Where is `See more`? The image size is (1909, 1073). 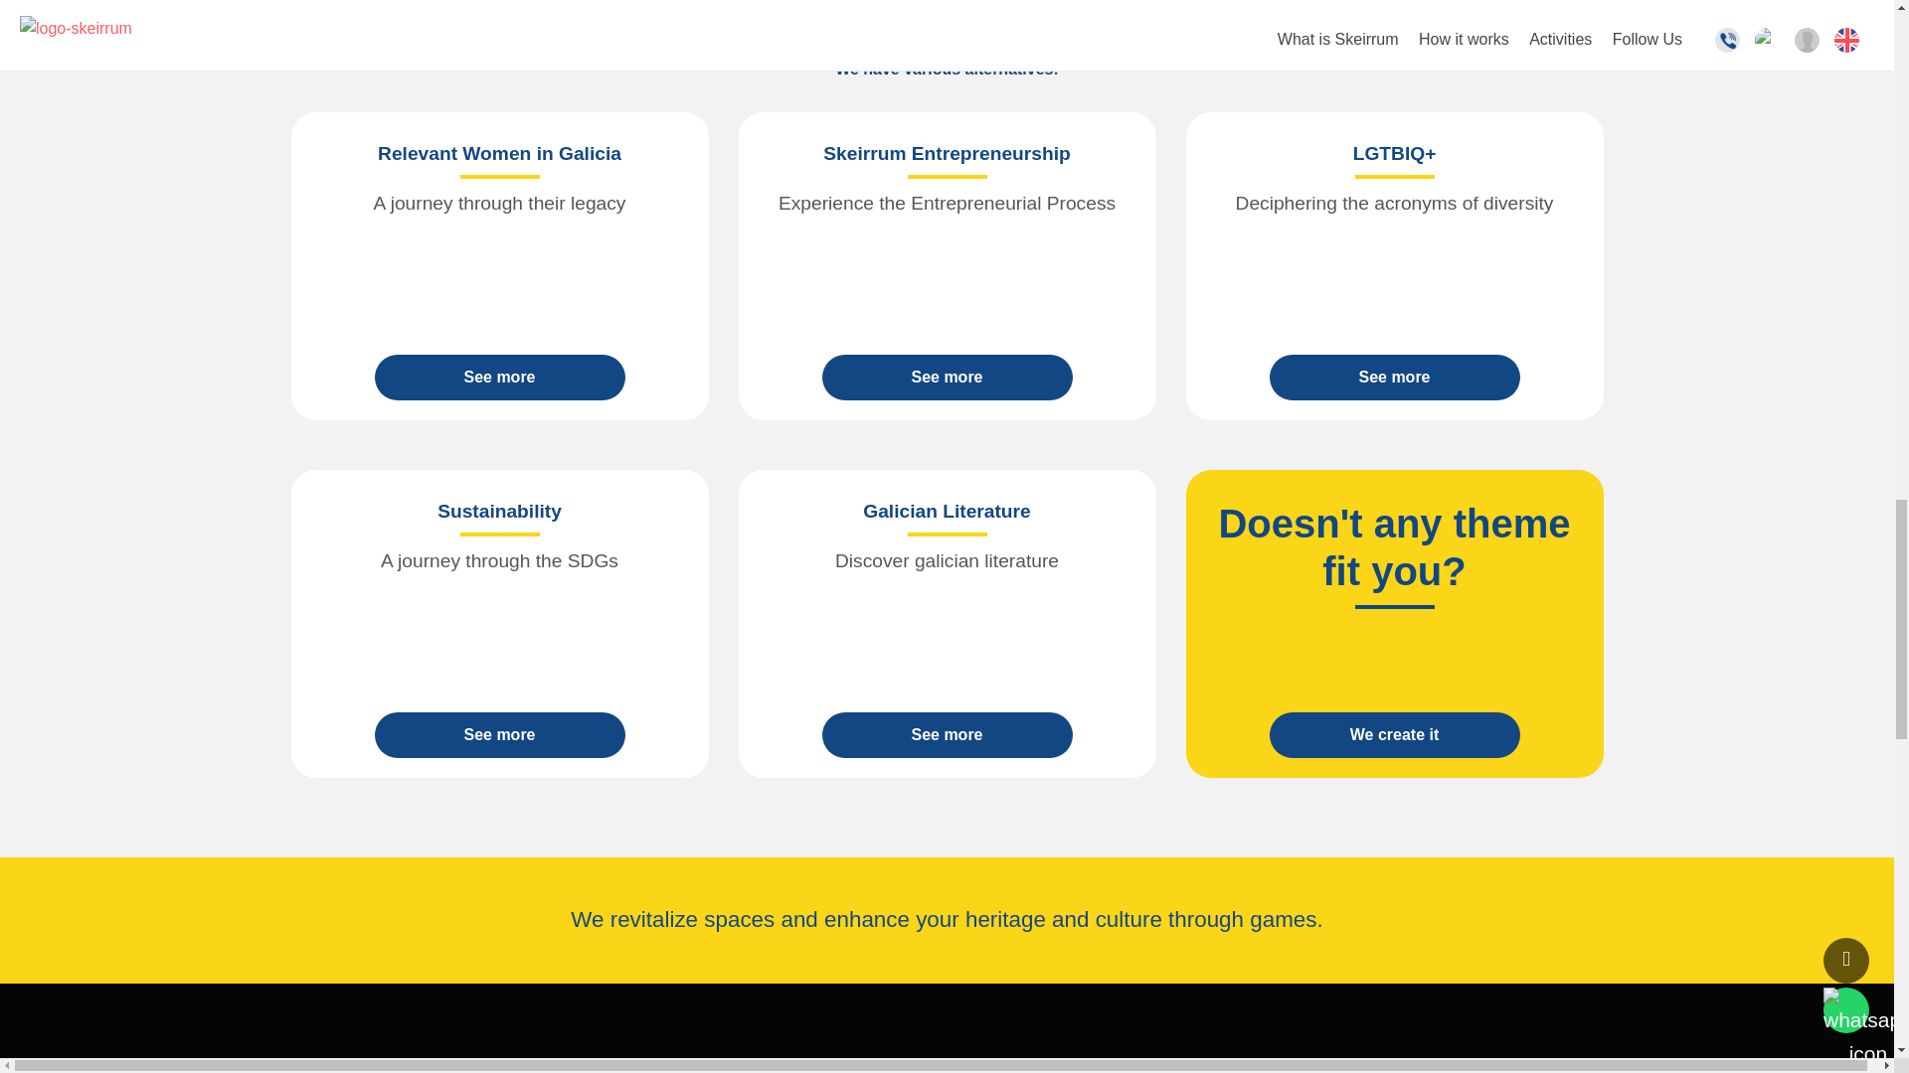 See more is located at coordinates (499, 735).